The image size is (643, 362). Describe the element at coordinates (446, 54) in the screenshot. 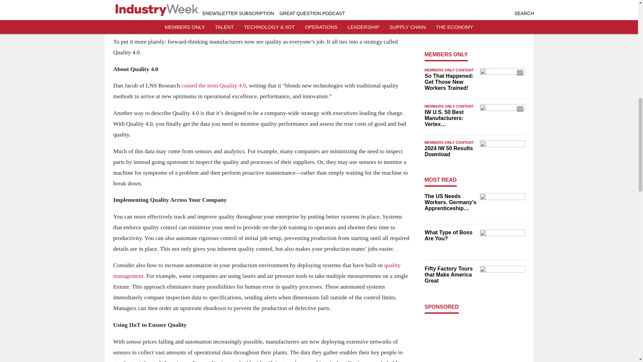

I see `MEMBERS ONLY` at that location.